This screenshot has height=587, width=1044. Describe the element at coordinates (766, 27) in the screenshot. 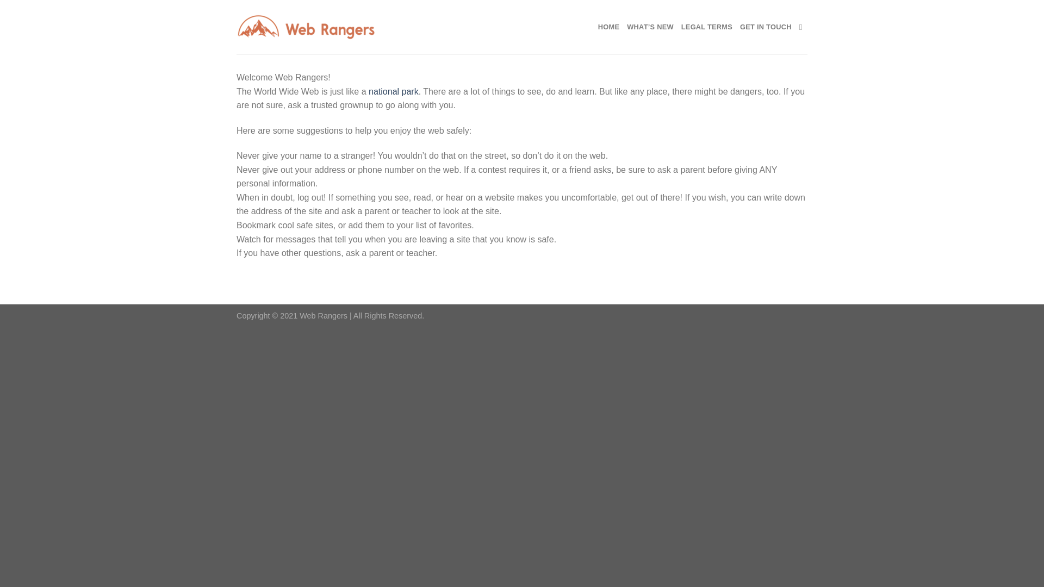

I see `GET IN TOUCH` at that location.